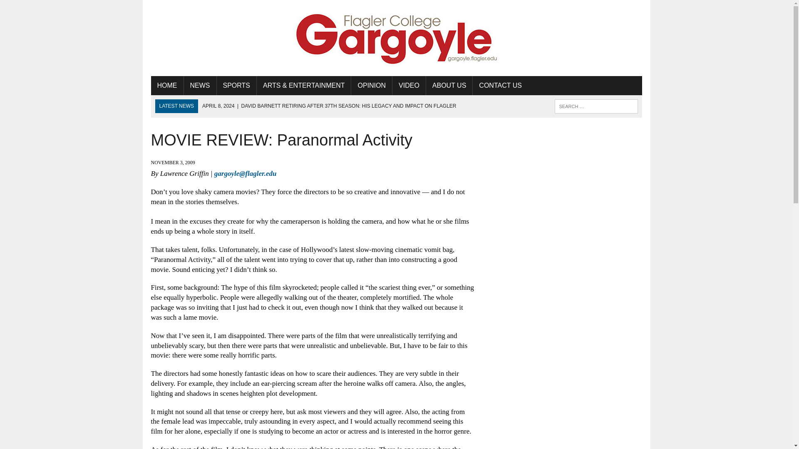  Describe the element at coordinates (200, 85) in the screenshot. I see `NEWS` at that location.